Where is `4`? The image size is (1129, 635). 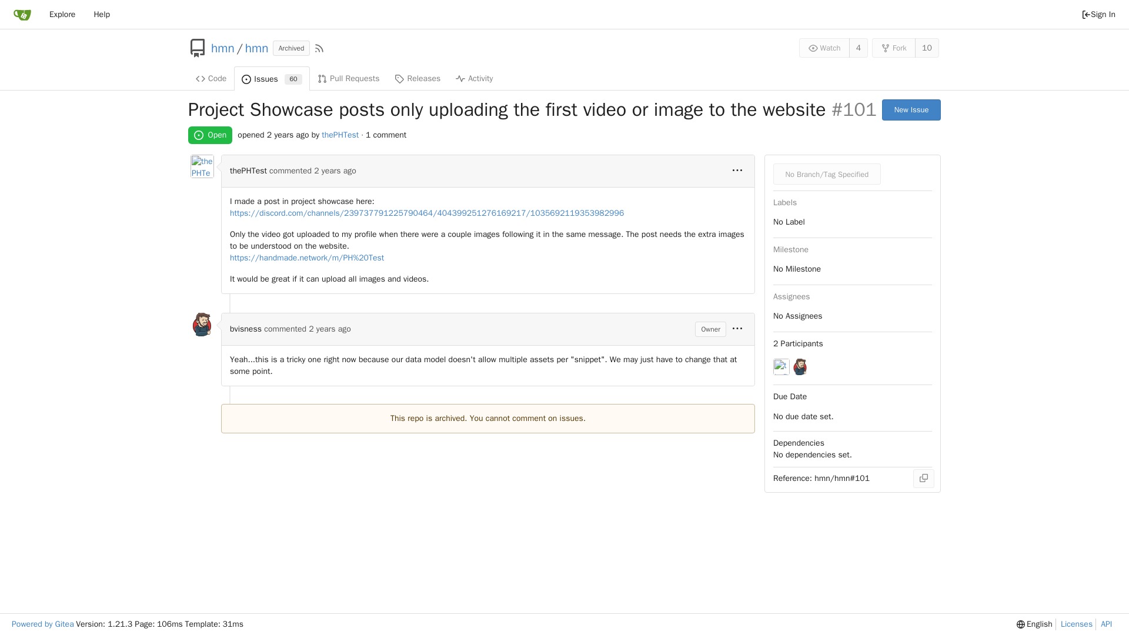
4 is located at coordinates (859, 48).